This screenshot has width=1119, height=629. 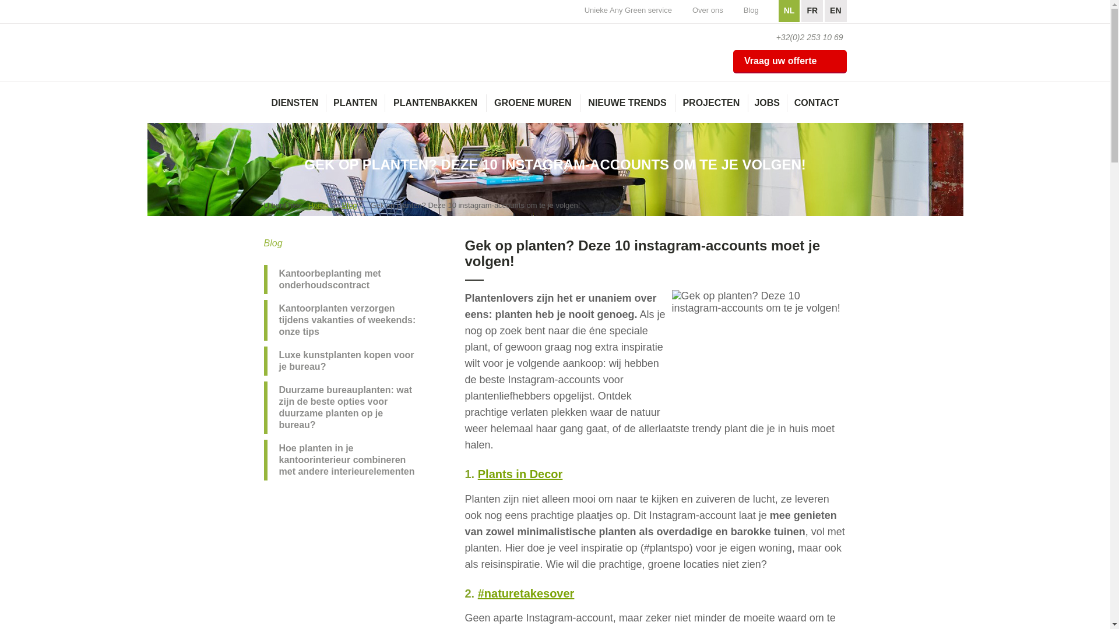 What do you see at coordinates (318, 205) in the screenshot?
I see `Home` at bounding box center [318, 205].